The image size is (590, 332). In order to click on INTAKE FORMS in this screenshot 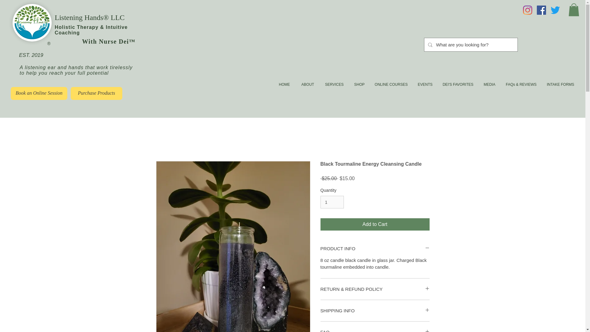, I will do `click(560, 84)`.